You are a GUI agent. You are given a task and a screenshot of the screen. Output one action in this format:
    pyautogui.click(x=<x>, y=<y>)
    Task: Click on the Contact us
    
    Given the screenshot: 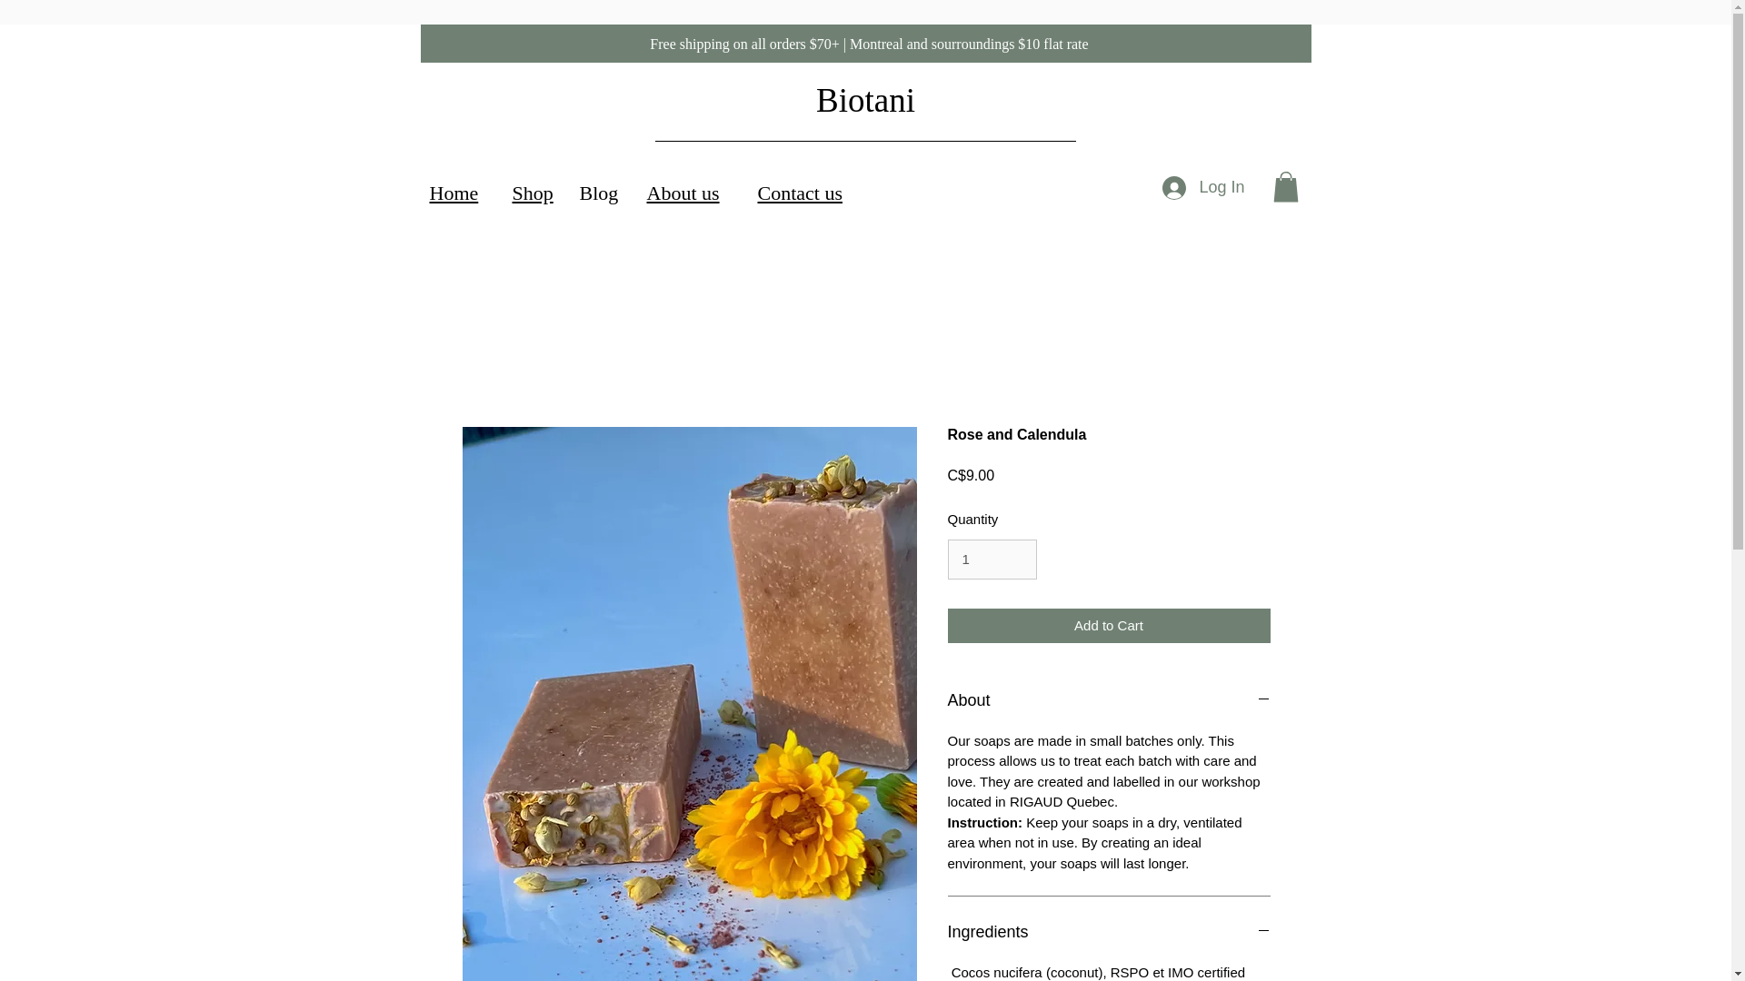 What is the action you would take?
    pyautogui.click(x=800, y=193)
    